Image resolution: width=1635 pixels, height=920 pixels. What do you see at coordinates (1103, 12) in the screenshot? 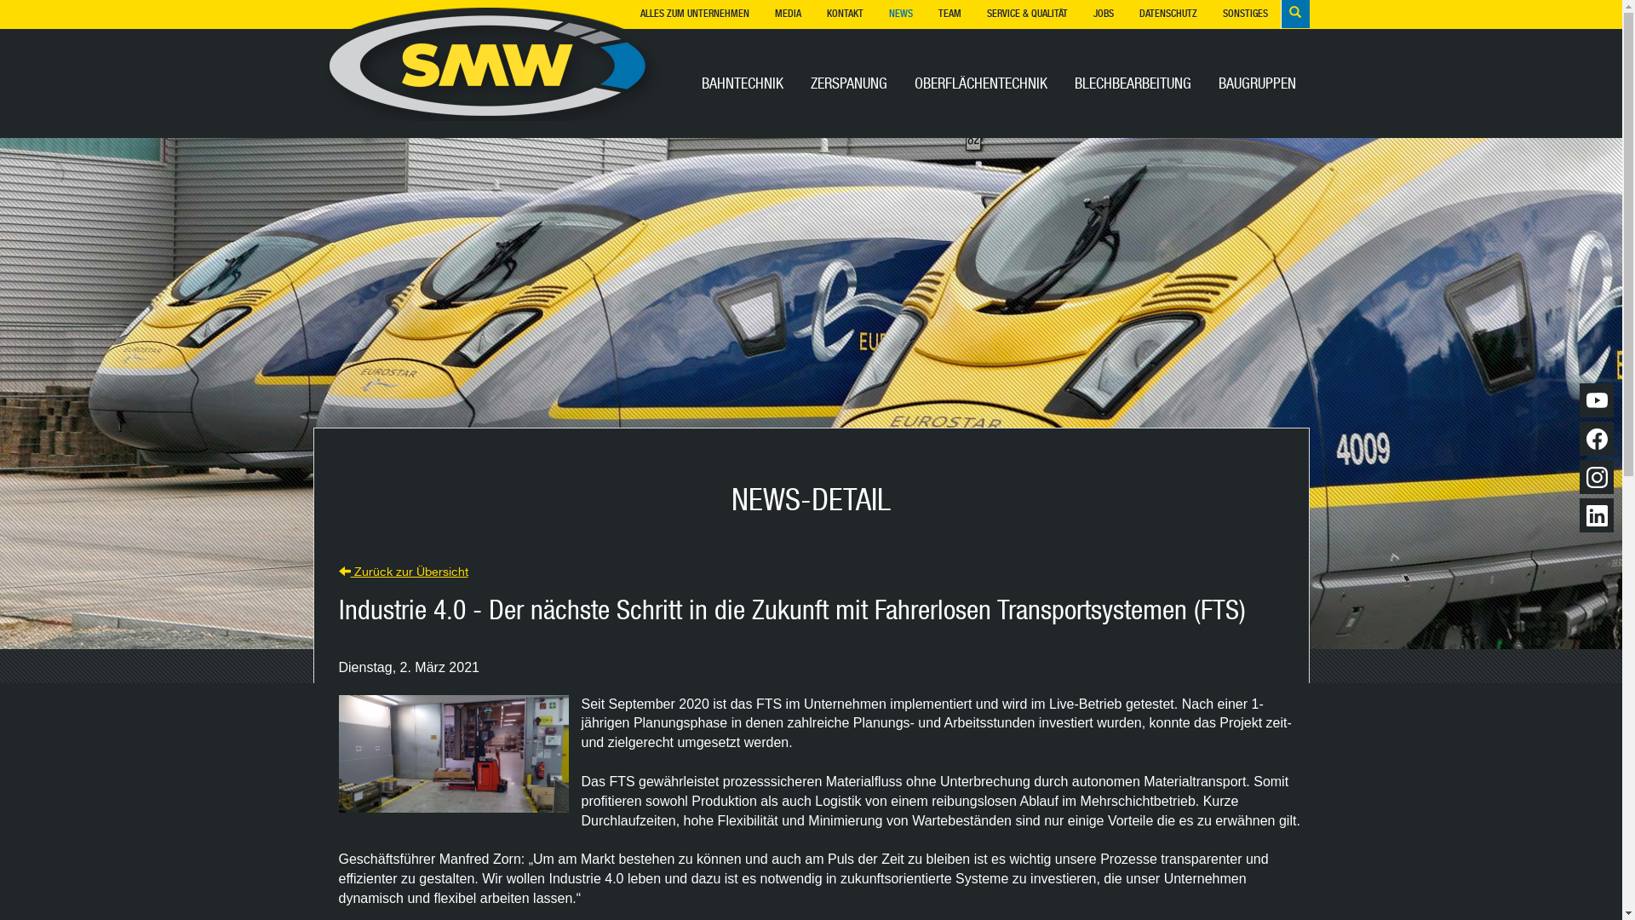
I see `JOBS` at bounding box center [1103, 12].